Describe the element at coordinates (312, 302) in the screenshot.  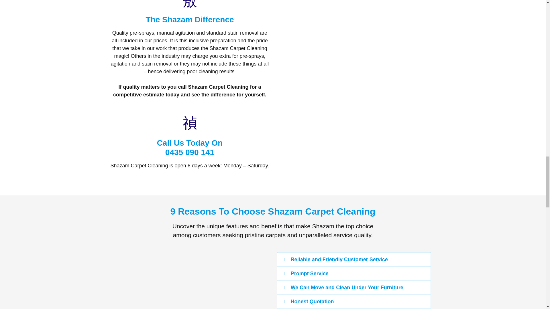
I see `Honest Quotation` at that location.